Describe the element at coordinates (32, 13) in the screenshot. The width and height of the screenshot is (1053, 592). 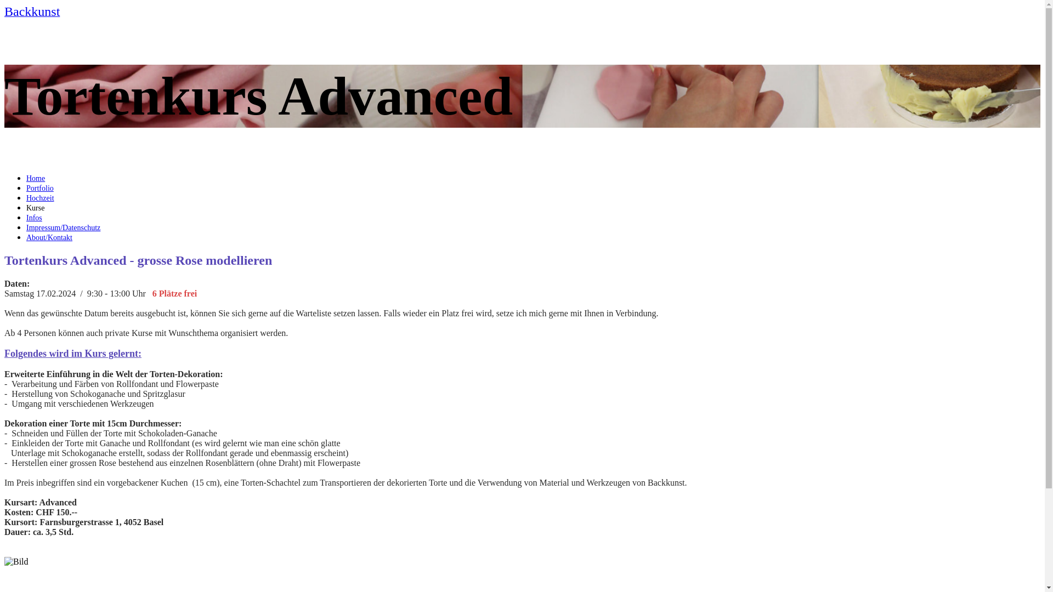
I see `Backkunst` at that location.